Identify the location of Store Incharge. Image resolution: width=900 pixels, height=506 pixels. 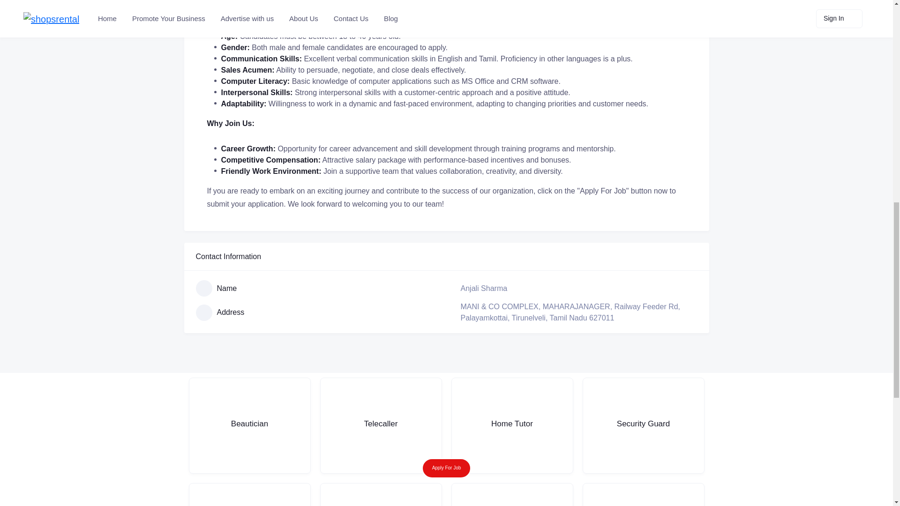
(511, 495).